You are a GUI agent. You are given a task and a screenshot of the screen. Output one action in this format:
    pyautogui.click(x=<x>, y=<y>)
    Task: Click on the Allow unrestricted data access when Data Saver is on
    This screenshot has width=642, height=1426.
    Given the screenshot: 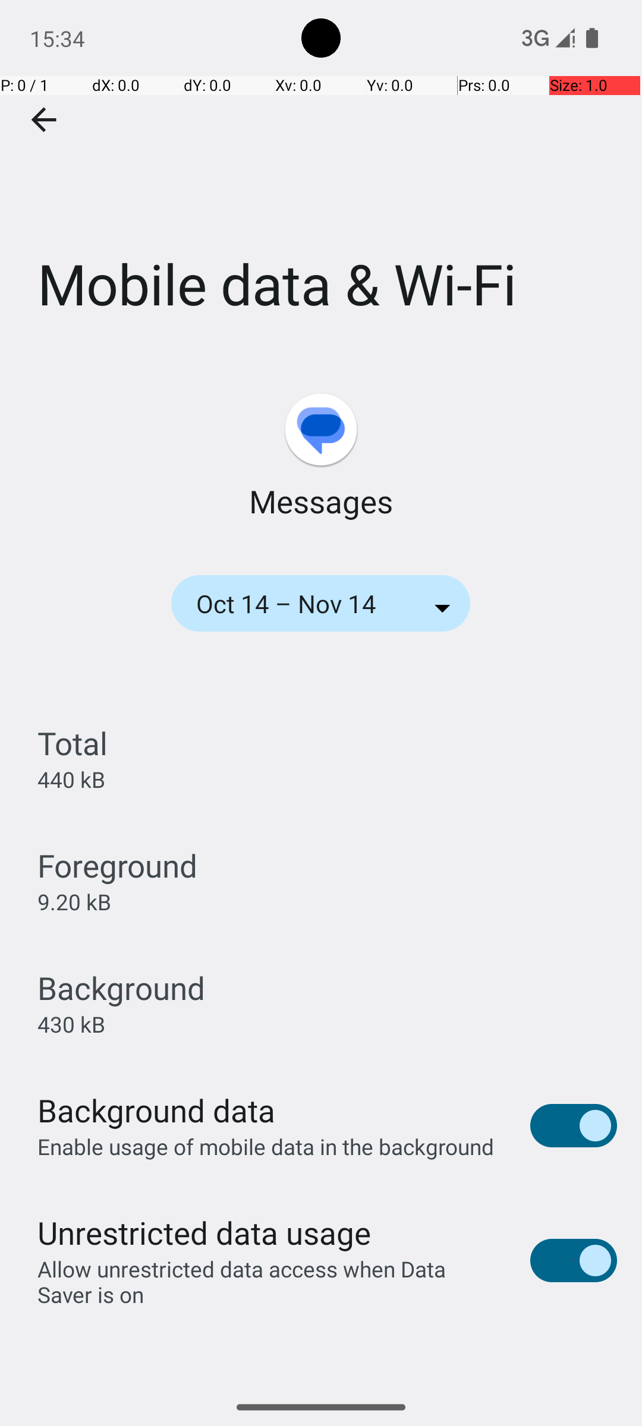 What is the action you would take?
    pyautogui.click(x=271, y=1282)
    